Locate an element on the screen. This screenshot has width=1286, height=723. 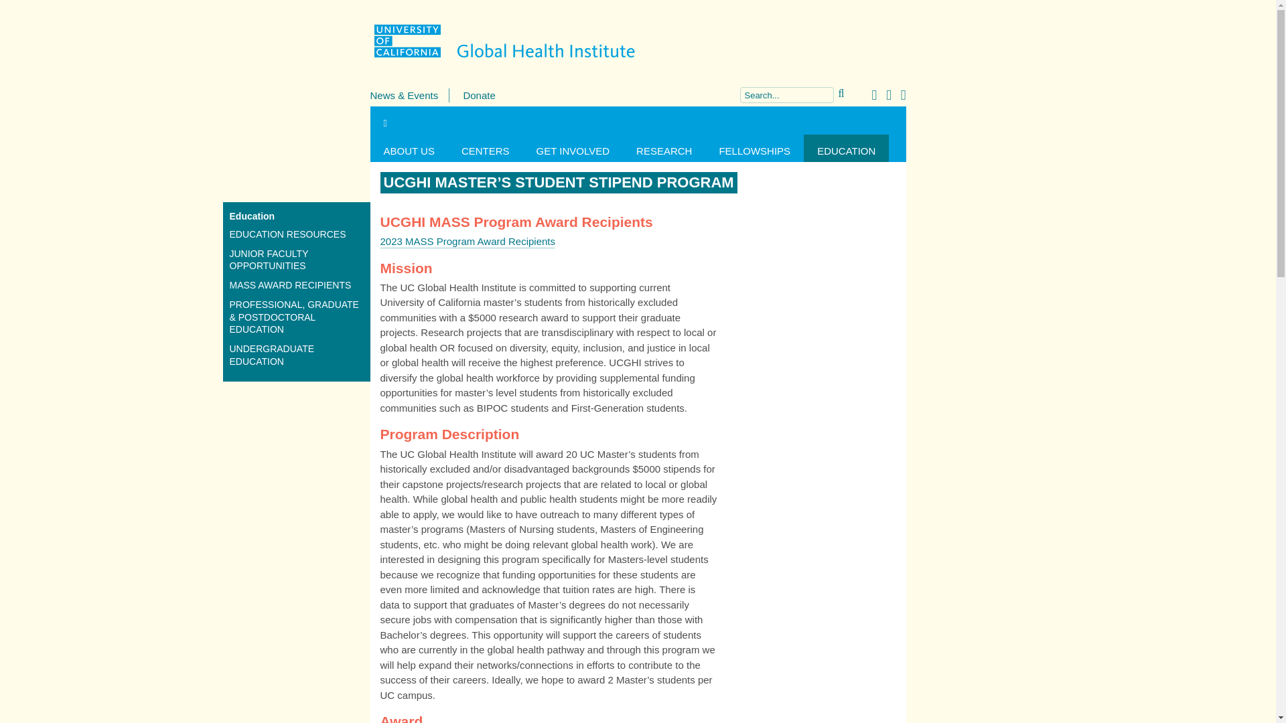
Home is located at coordinates (638, 40).